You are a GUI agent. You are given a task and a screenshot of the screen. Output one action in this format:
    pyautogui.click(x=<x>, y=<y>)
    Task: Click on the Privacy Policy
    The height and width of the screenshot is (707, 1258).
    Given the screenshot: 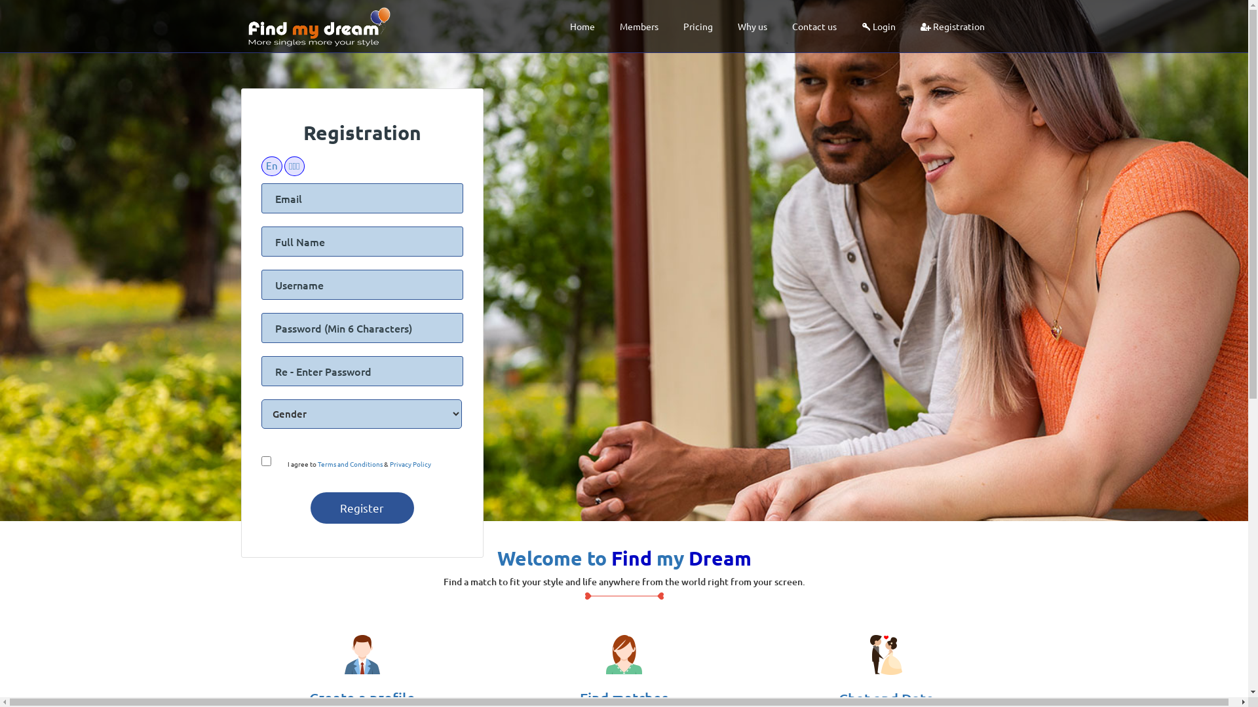 What is the action you would take?
    pyautogui.click(x=410, y=463)
    